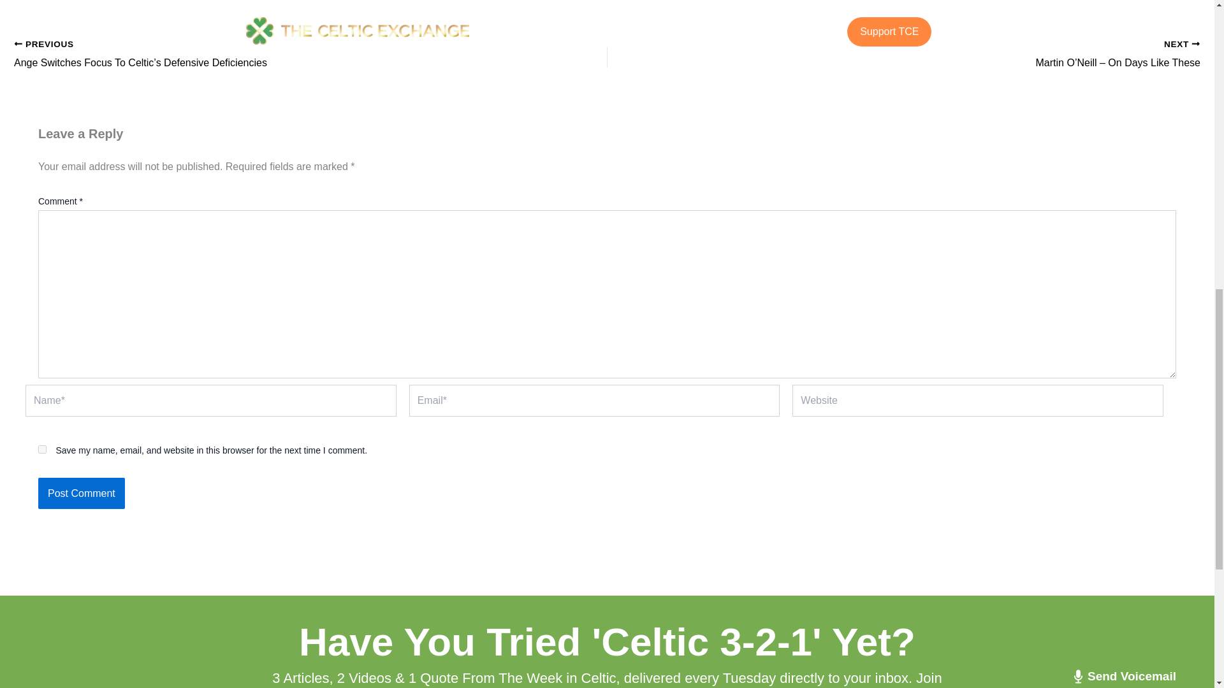  I want to click on Martin O'Neill - On Days Like These, so click(963, 55).